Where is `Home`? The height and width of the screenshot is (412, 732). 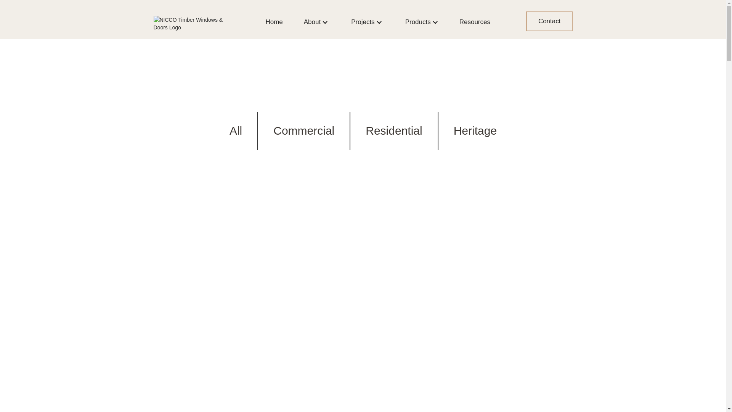 Home is located at coordinates (274, 22).